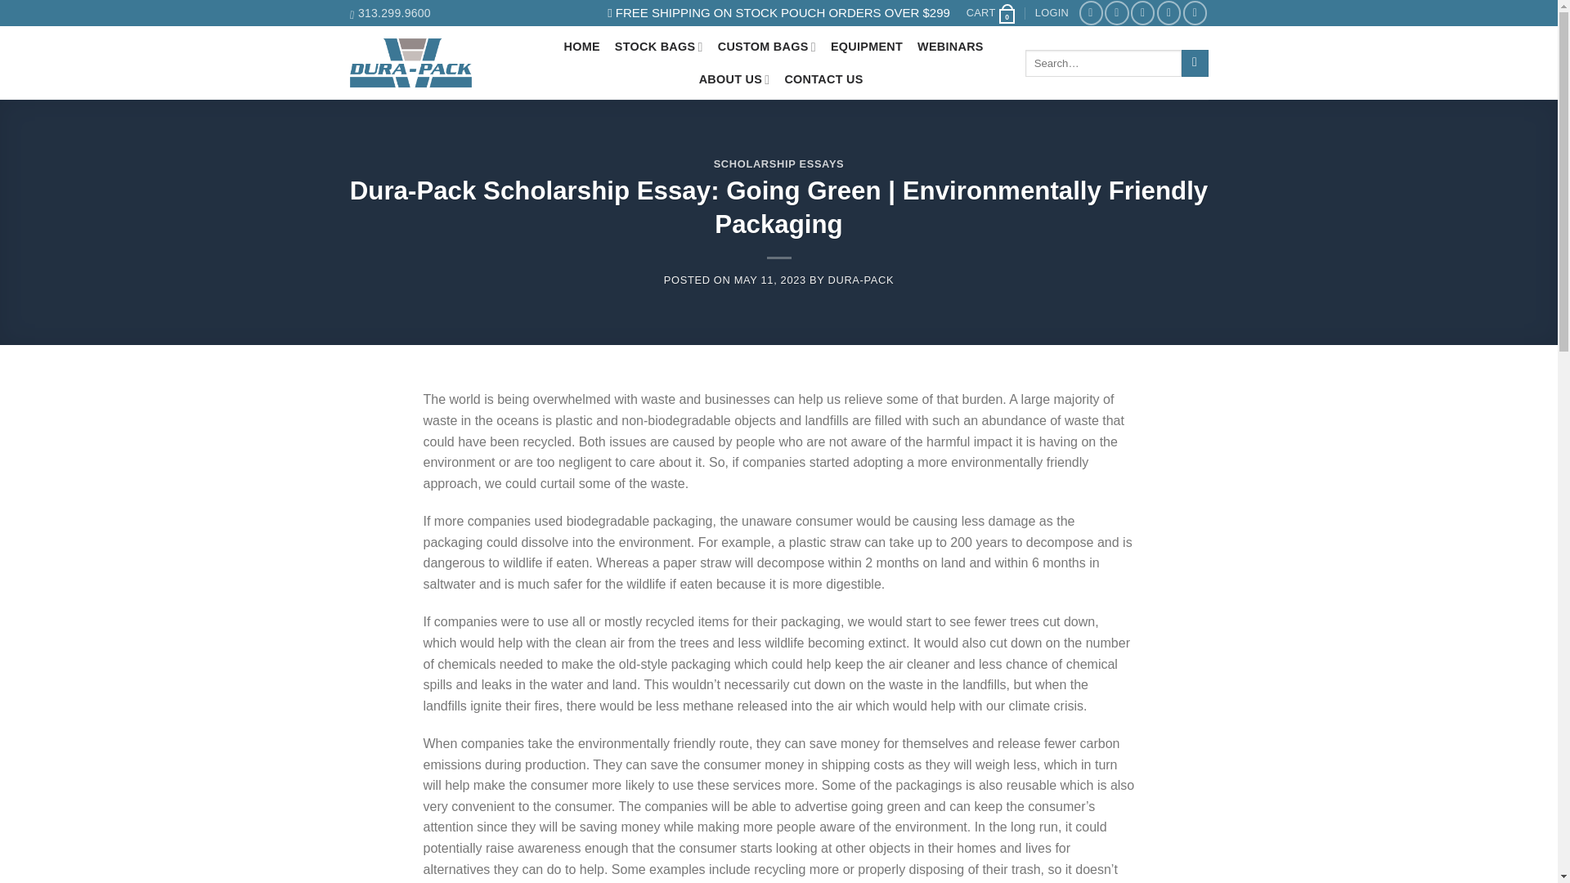 This screenshot has height=883, width=1570. Describe the element at coordinates (1142, 13) in the screenshot. I see `Send us an email` at that location.